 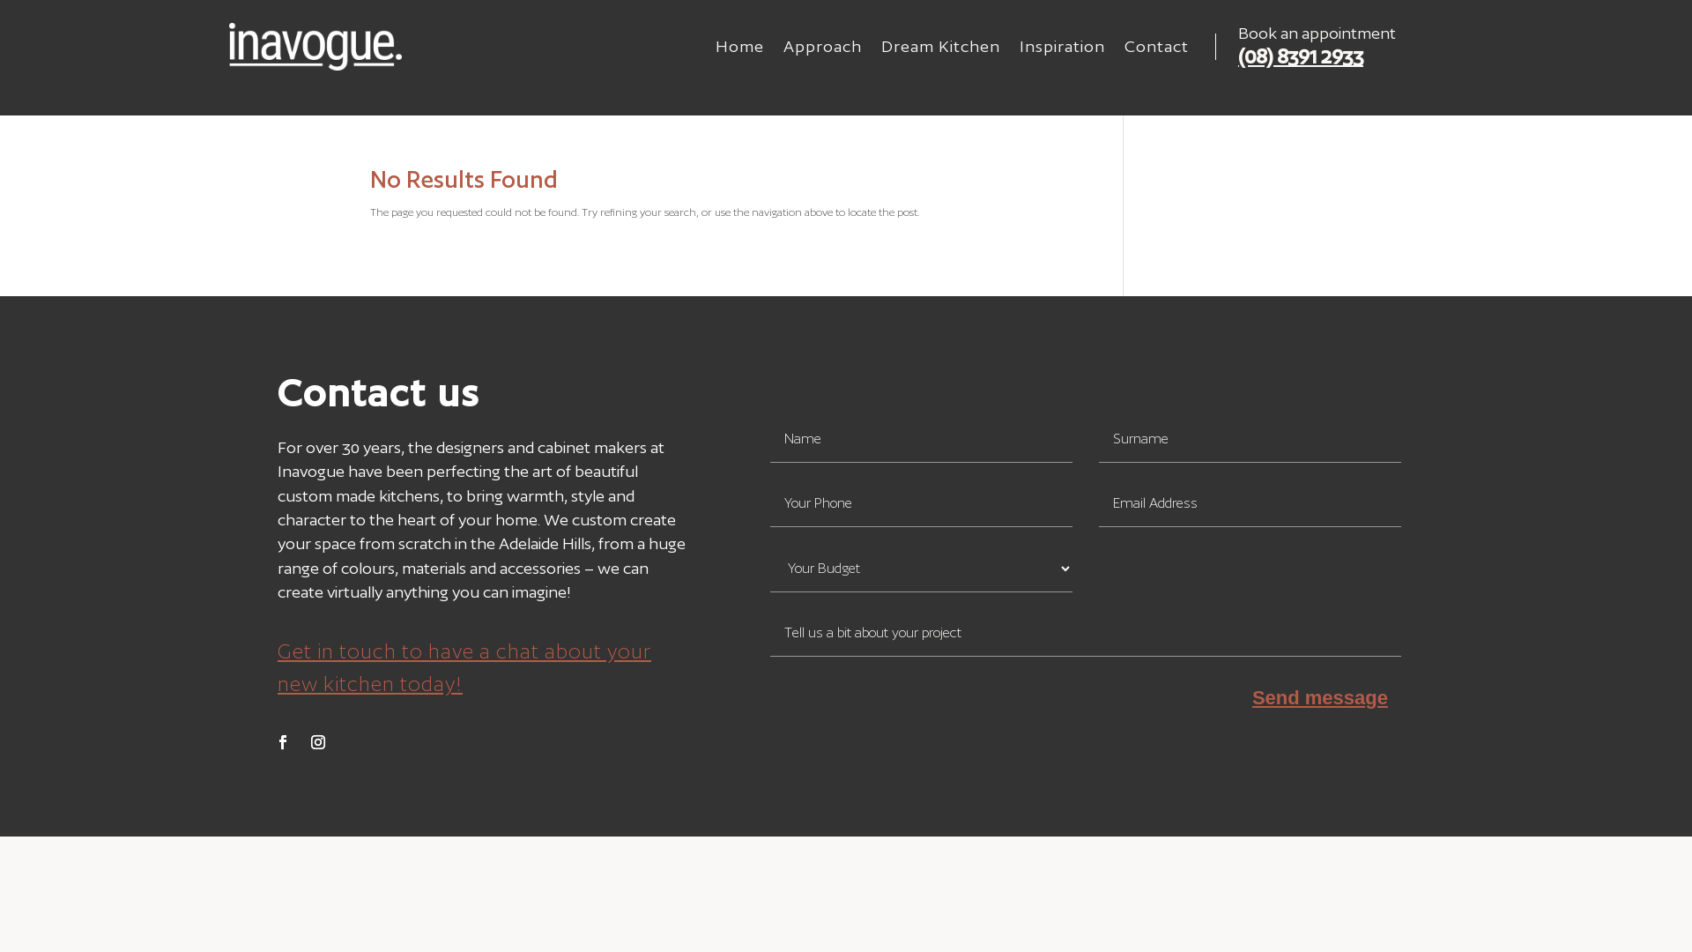 I want to click on (08) 8391 2933, so click(x=1301, y=56).